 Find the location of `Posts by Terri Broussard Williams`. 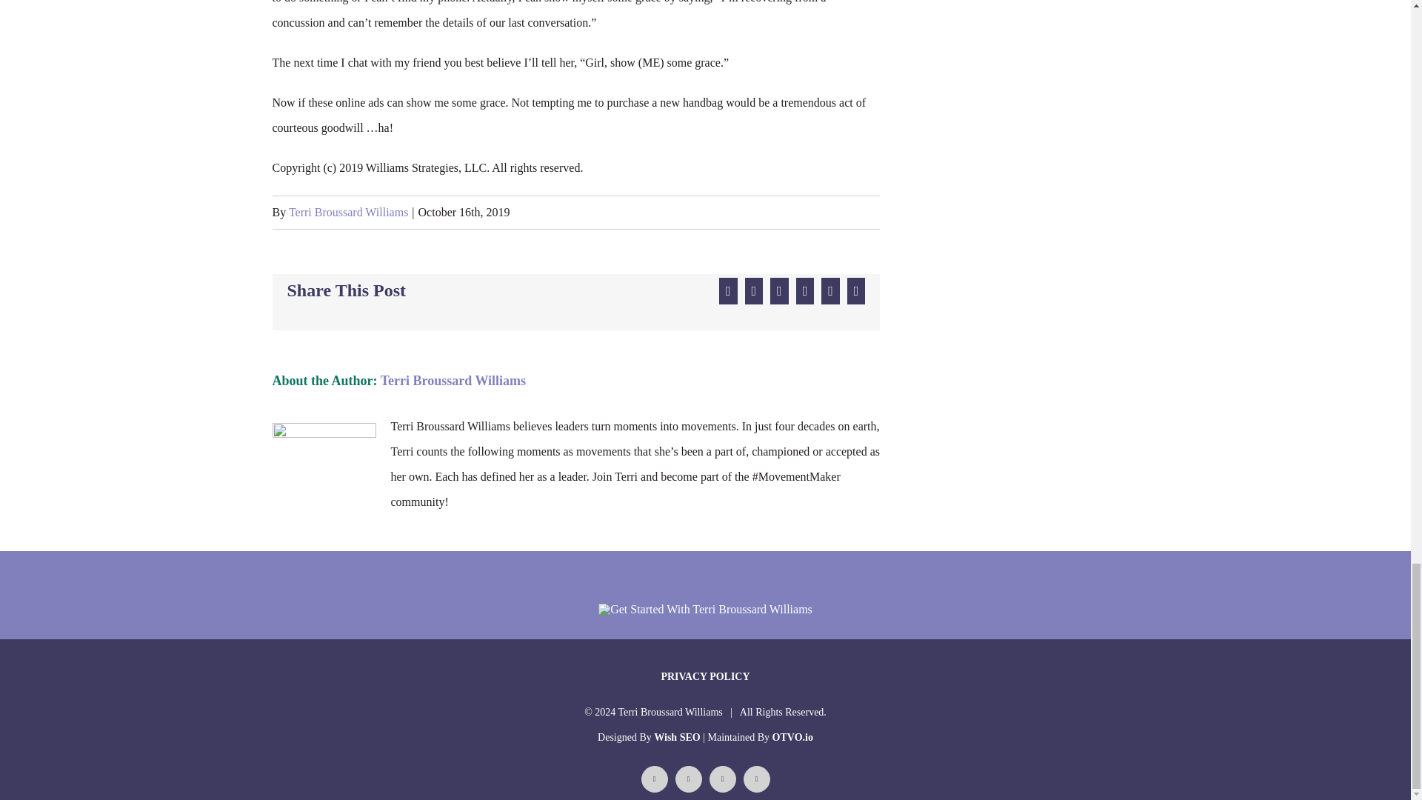

Posts by Terri Broussard Williams is located at coordinates (348, 212).